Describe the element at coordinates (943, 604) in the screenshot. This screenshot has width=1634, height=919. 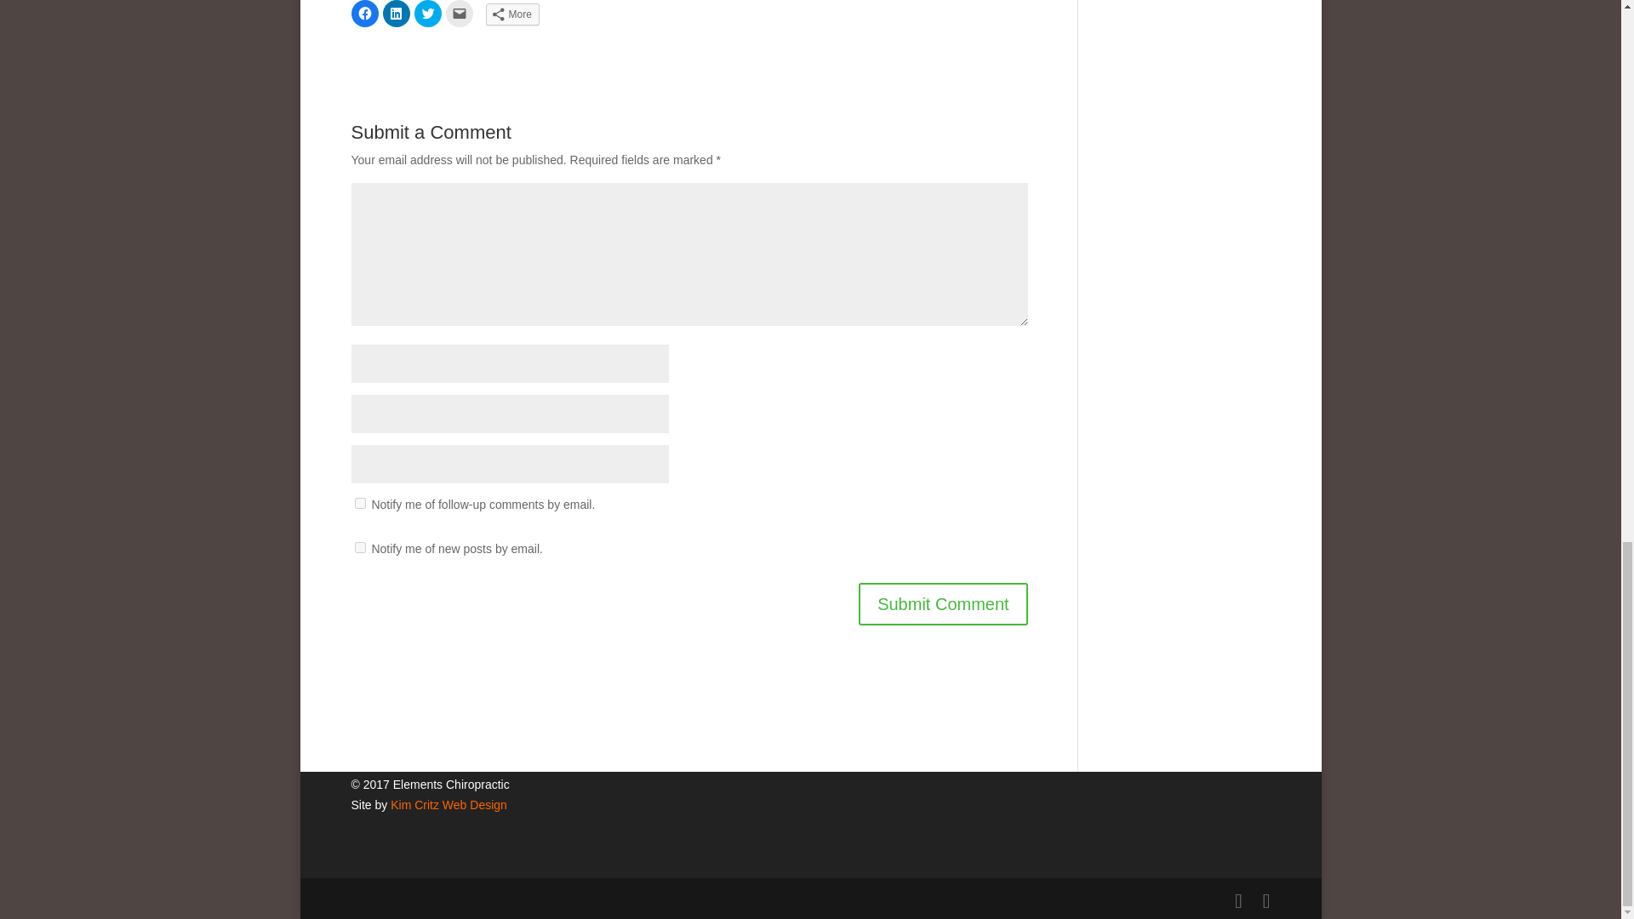
I see `Submit Comment` at that location.